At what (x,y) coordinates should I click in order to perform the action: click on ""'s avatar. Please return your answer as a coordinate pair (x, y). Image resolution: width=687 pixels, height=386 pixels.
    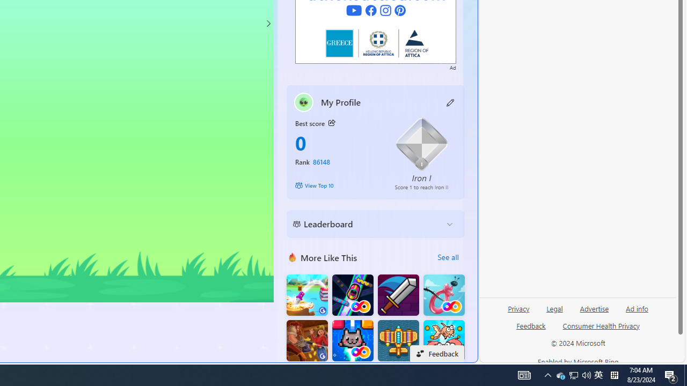
    Looking at the image, I should click on (304, 102).